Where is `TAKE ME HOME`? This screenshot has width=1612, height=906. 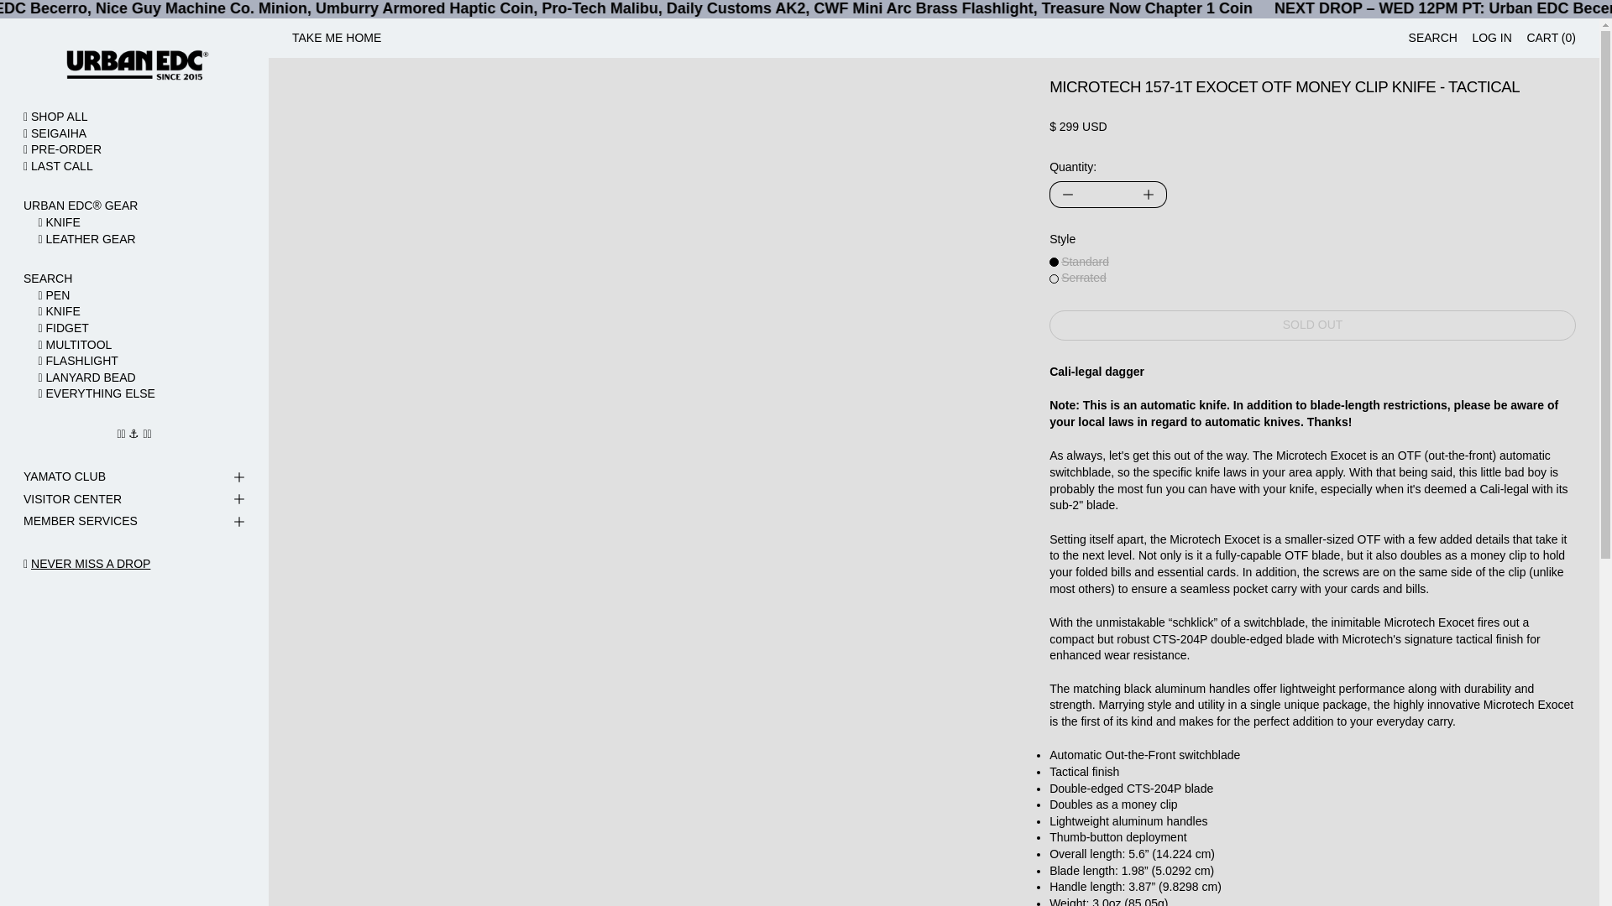 TAKE ME HOME is located at coordinates (336, 39).